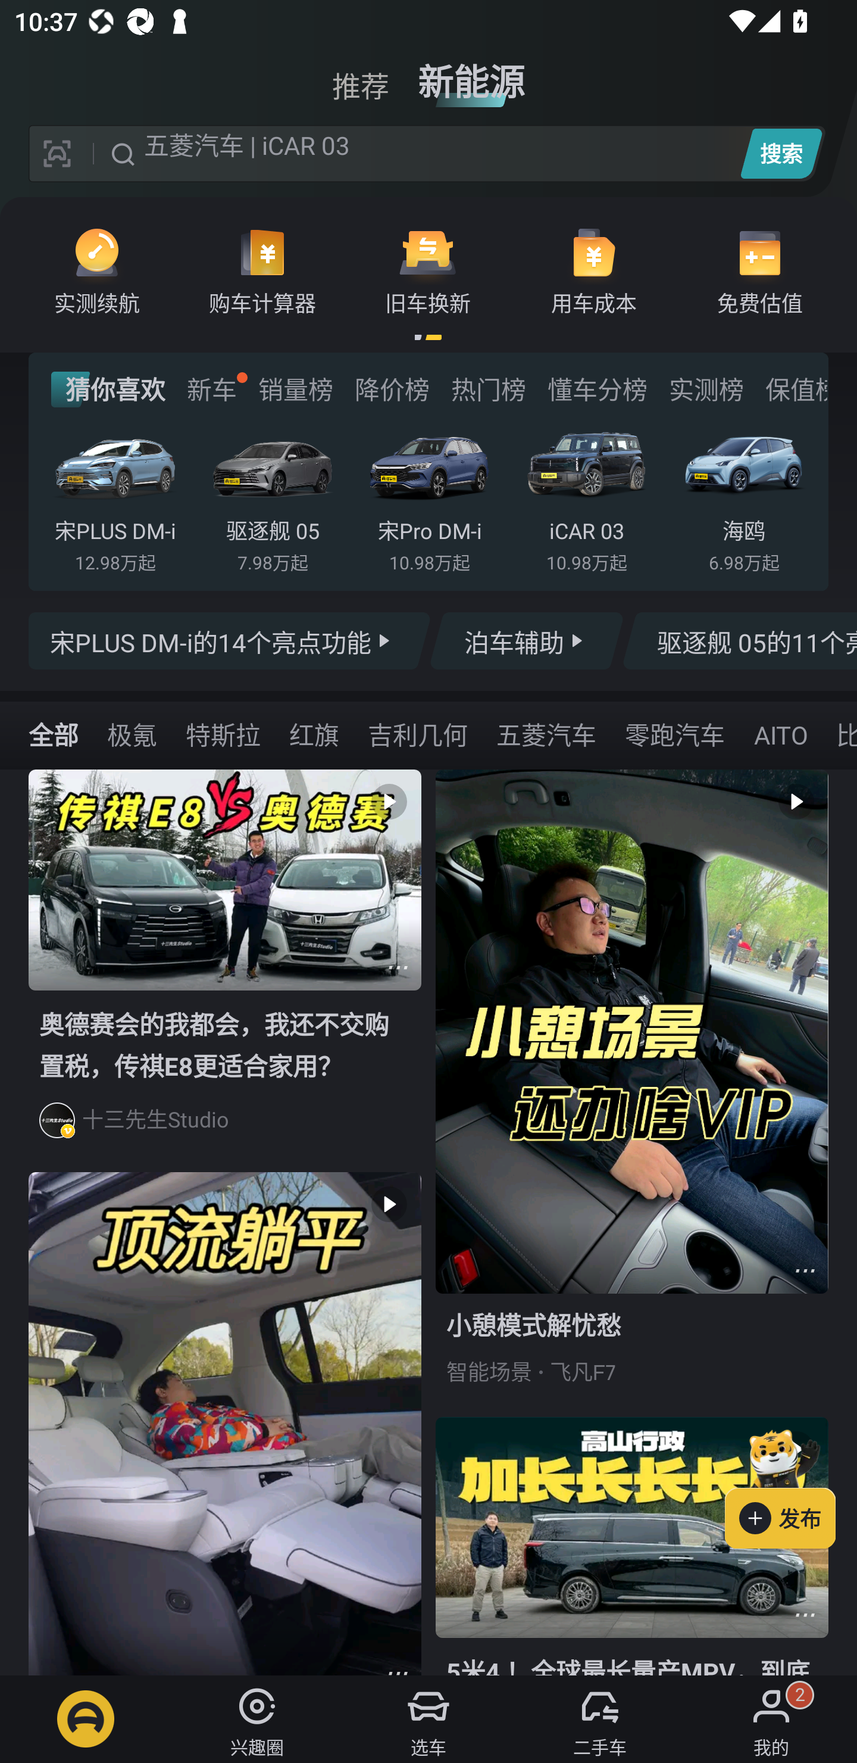  What do you see at coordinates (587, 498) in the screenshot?
I see `iCAR 03 10.98万起` at bounding box center [587, 498].